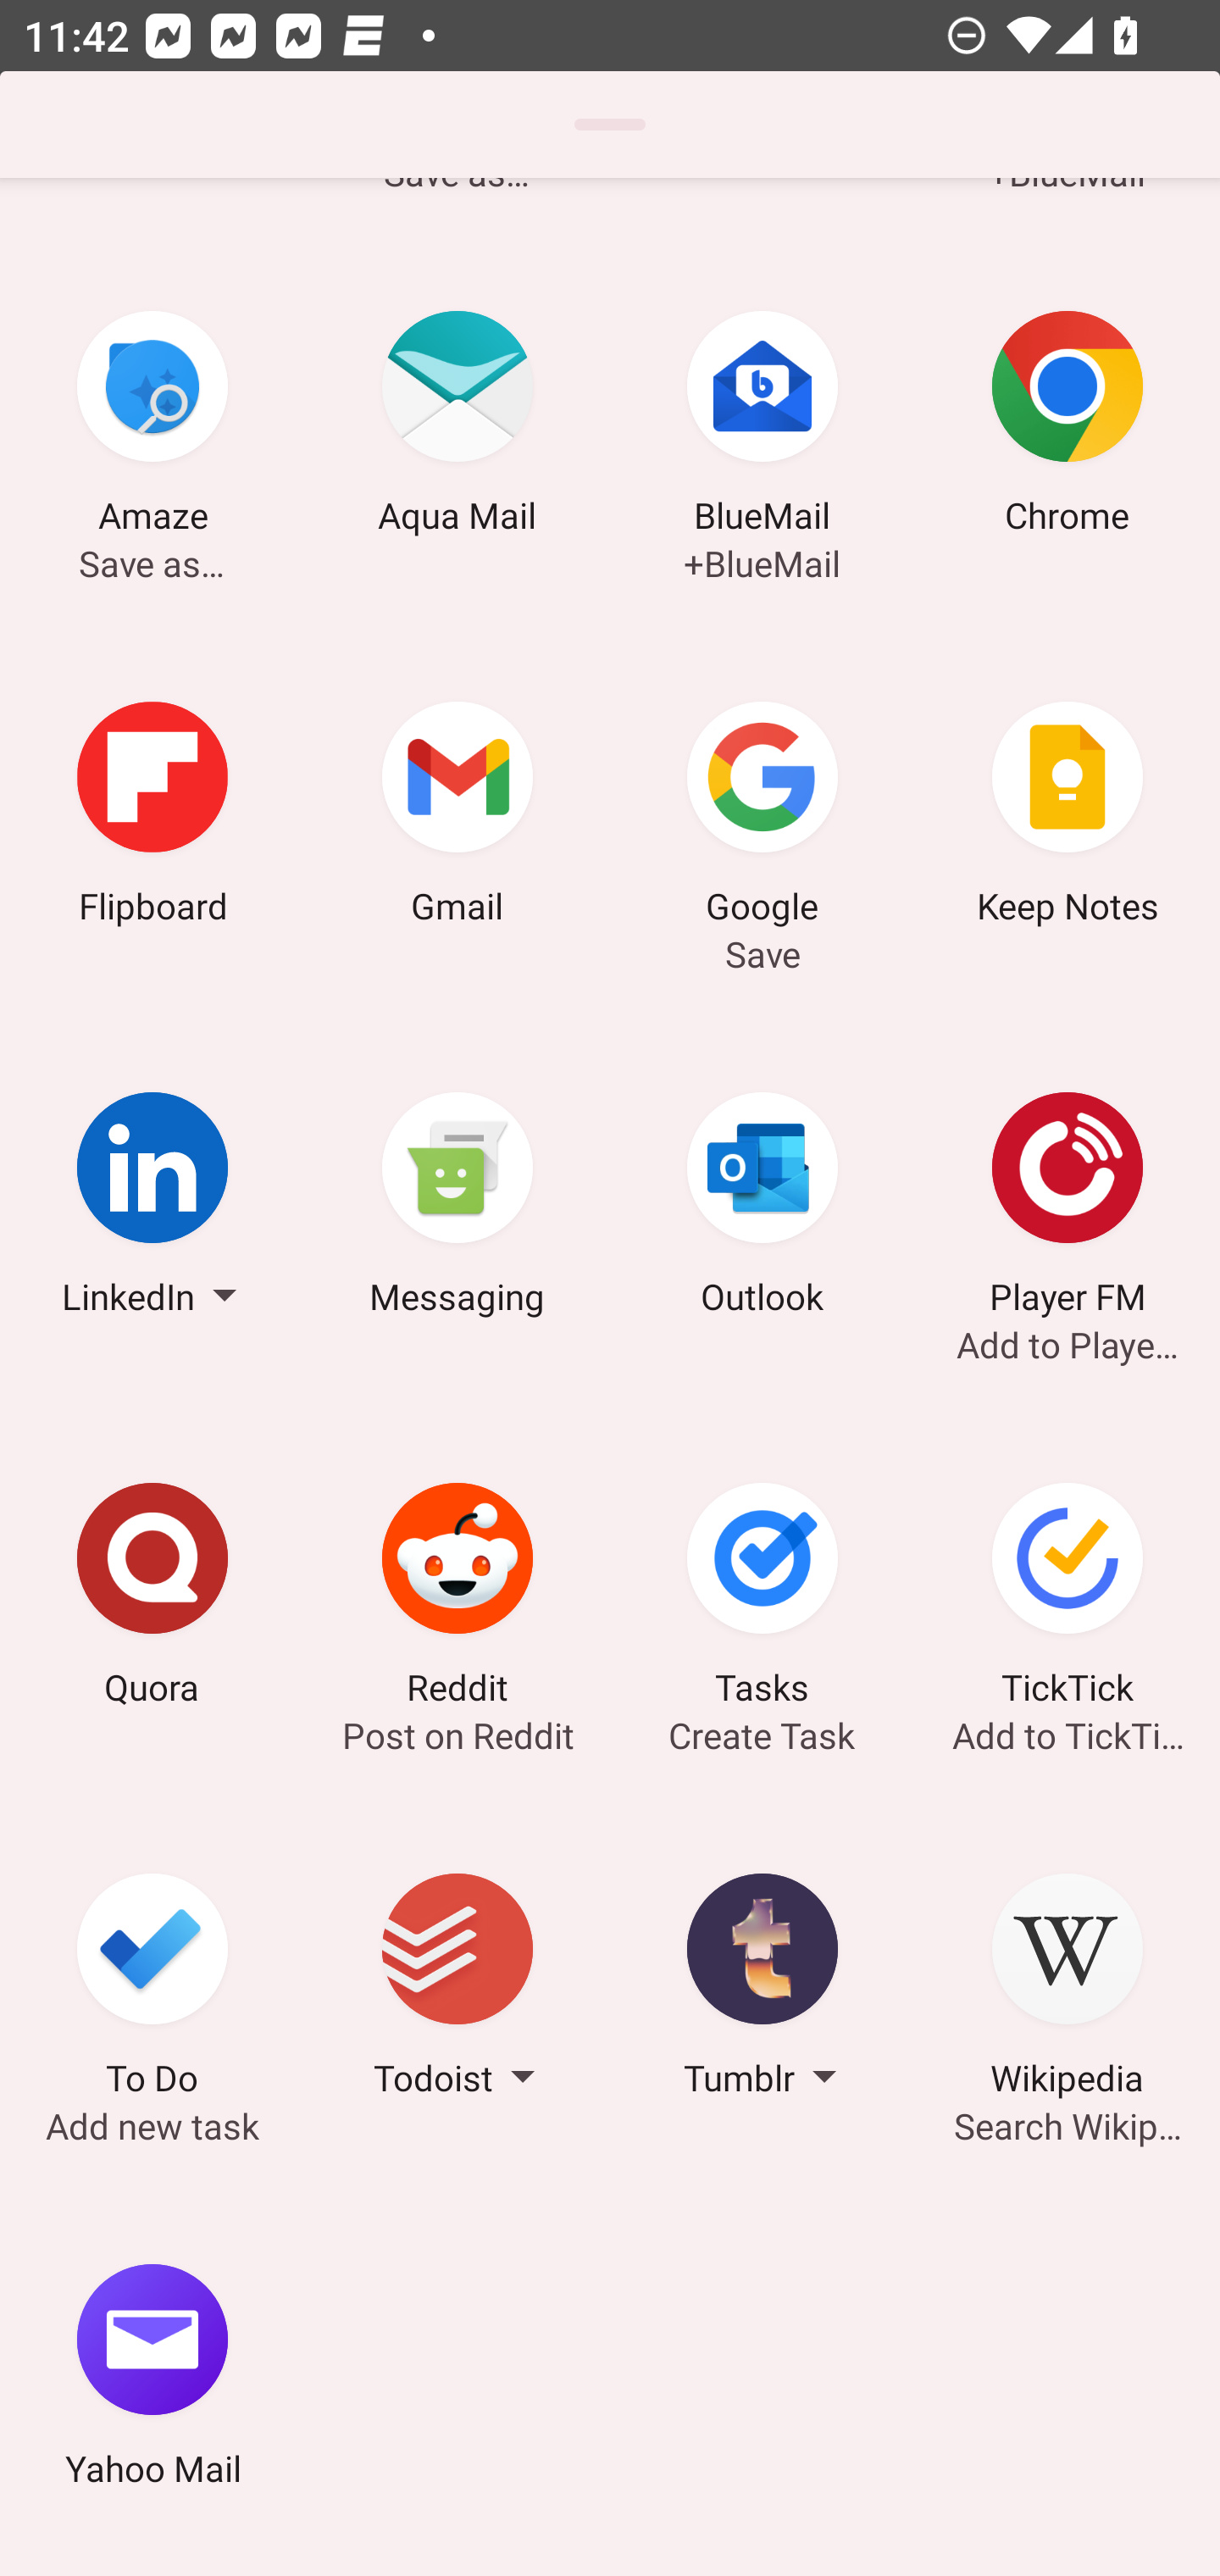  What do you see at coordinates (457, 1207) in the screenshot?
I see `Messaging` at bounding box center [457, 1207].